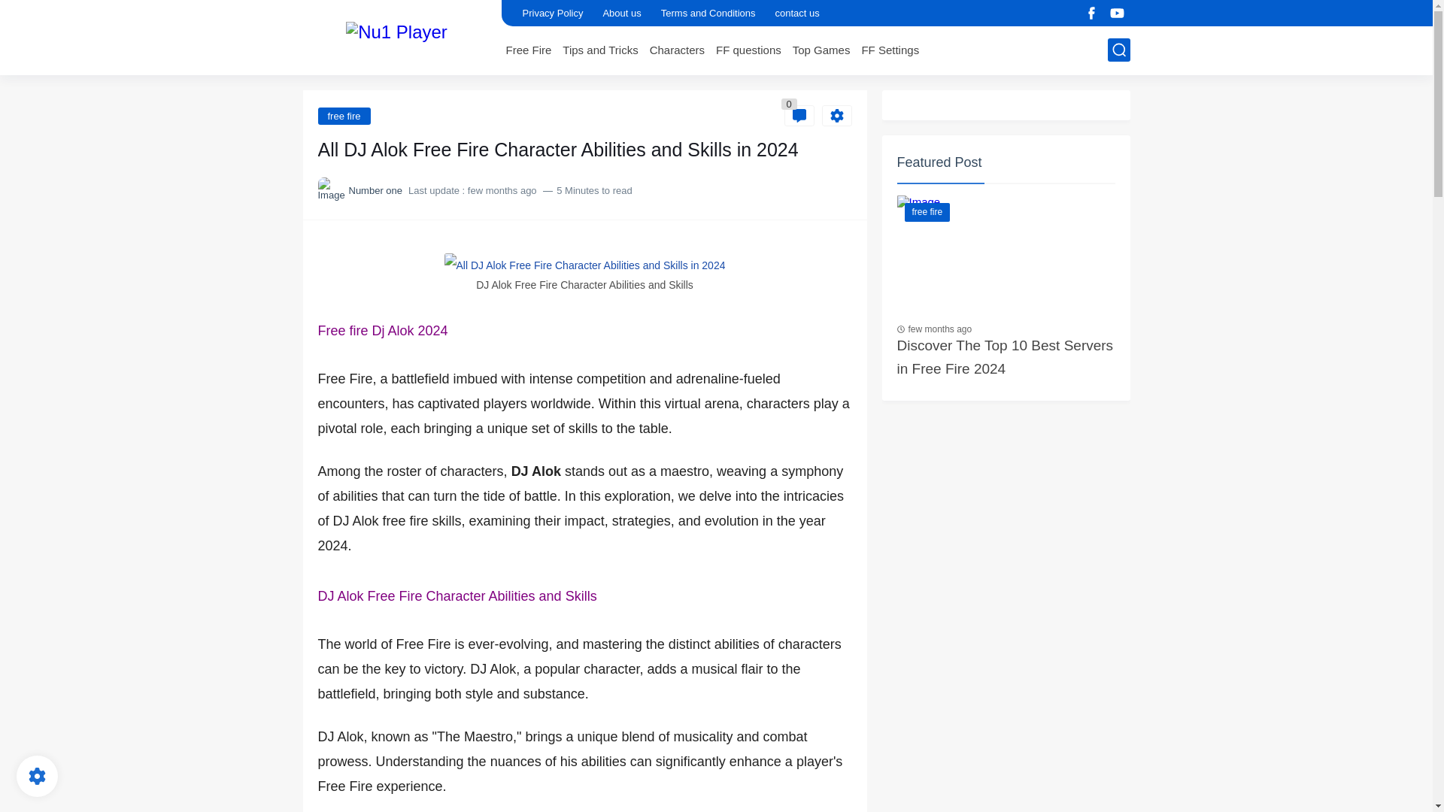  Describe the element at coordinates (528, 50) in the screenshot. I see `Free Fire` at that location.